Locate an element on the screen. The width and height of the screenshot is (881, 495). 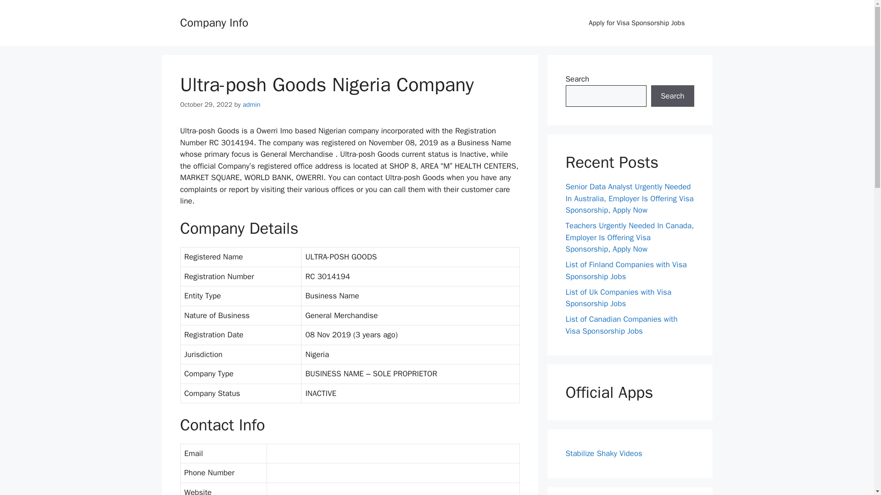
List of Canadian Companies with Visa Sponsorship Jobs is located at coordinates (621, 325).